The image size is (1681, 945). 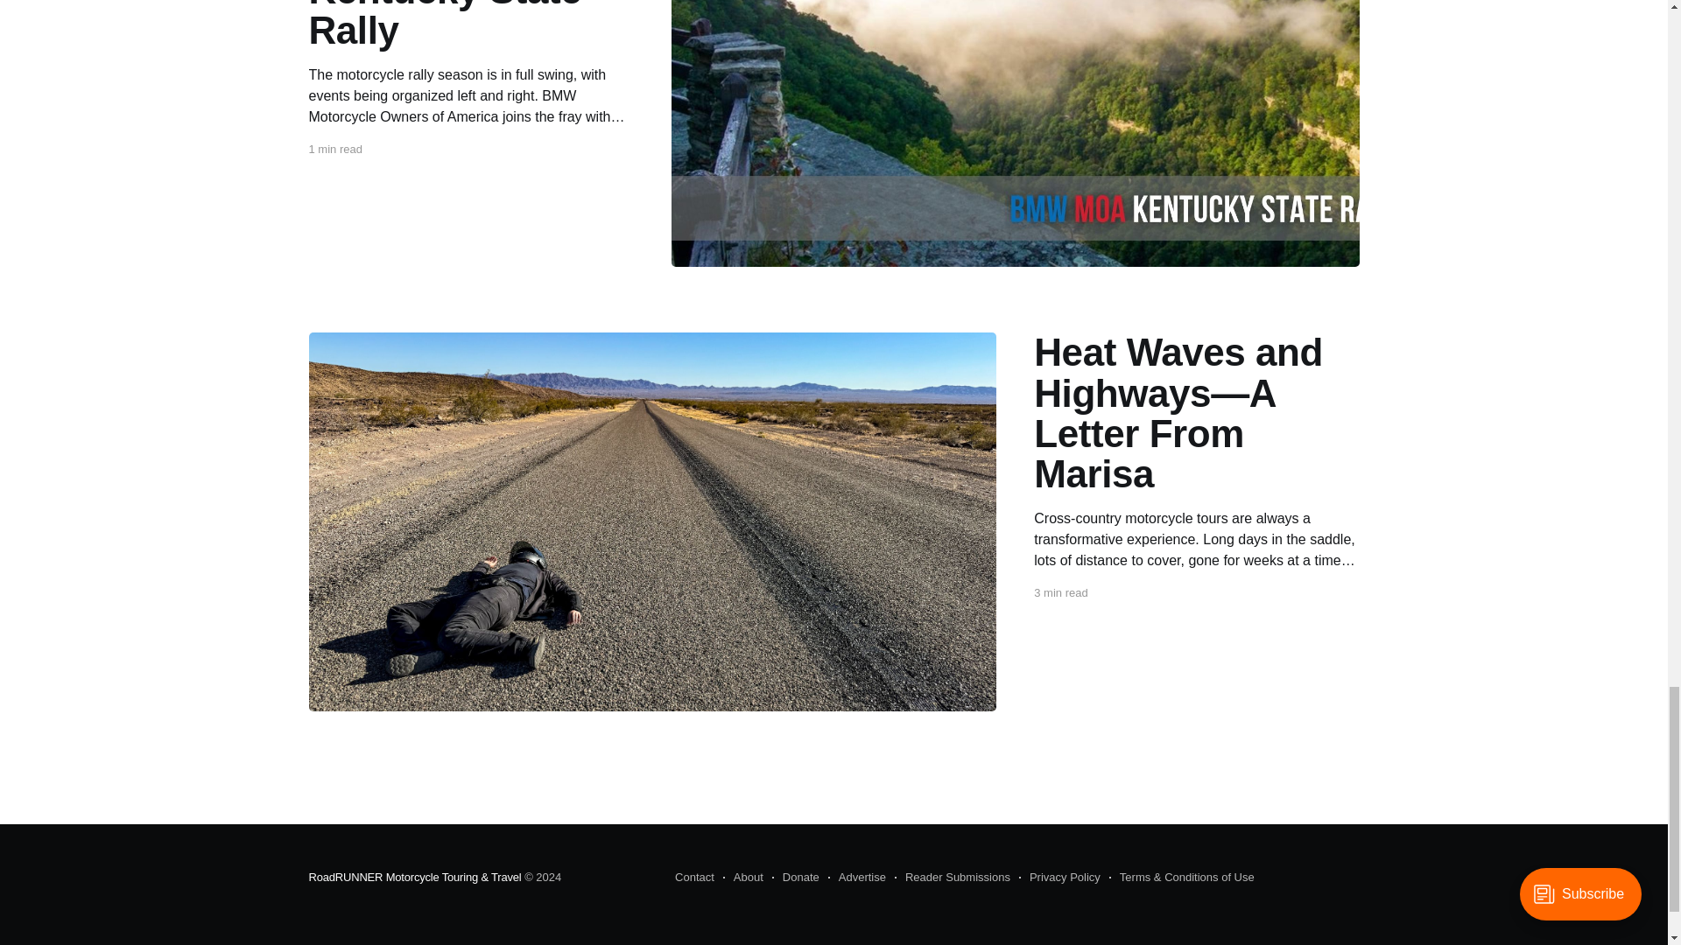 What do you see at coordinates (795, 878) in the screenshot?
I see `Donate` at bounding box center [795, 878].